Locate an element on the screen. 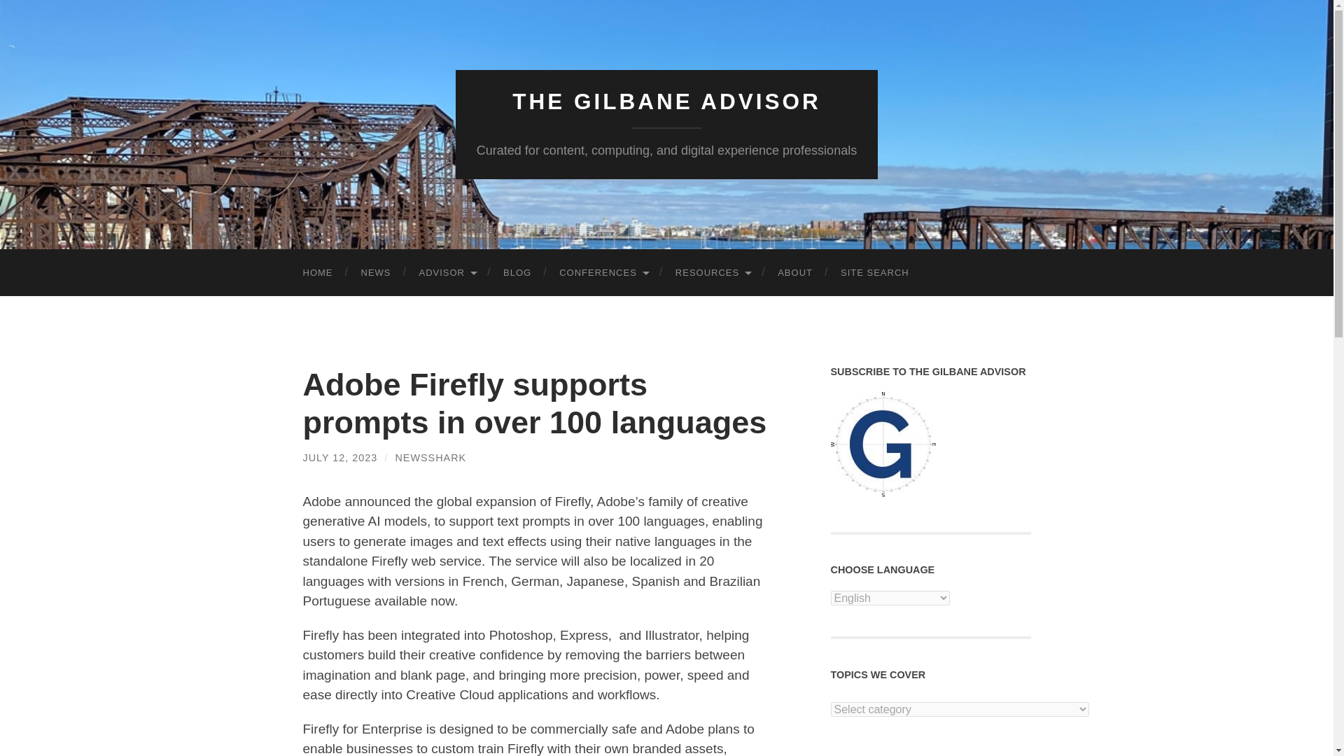  BLOG is located at coordinates (517, 273).